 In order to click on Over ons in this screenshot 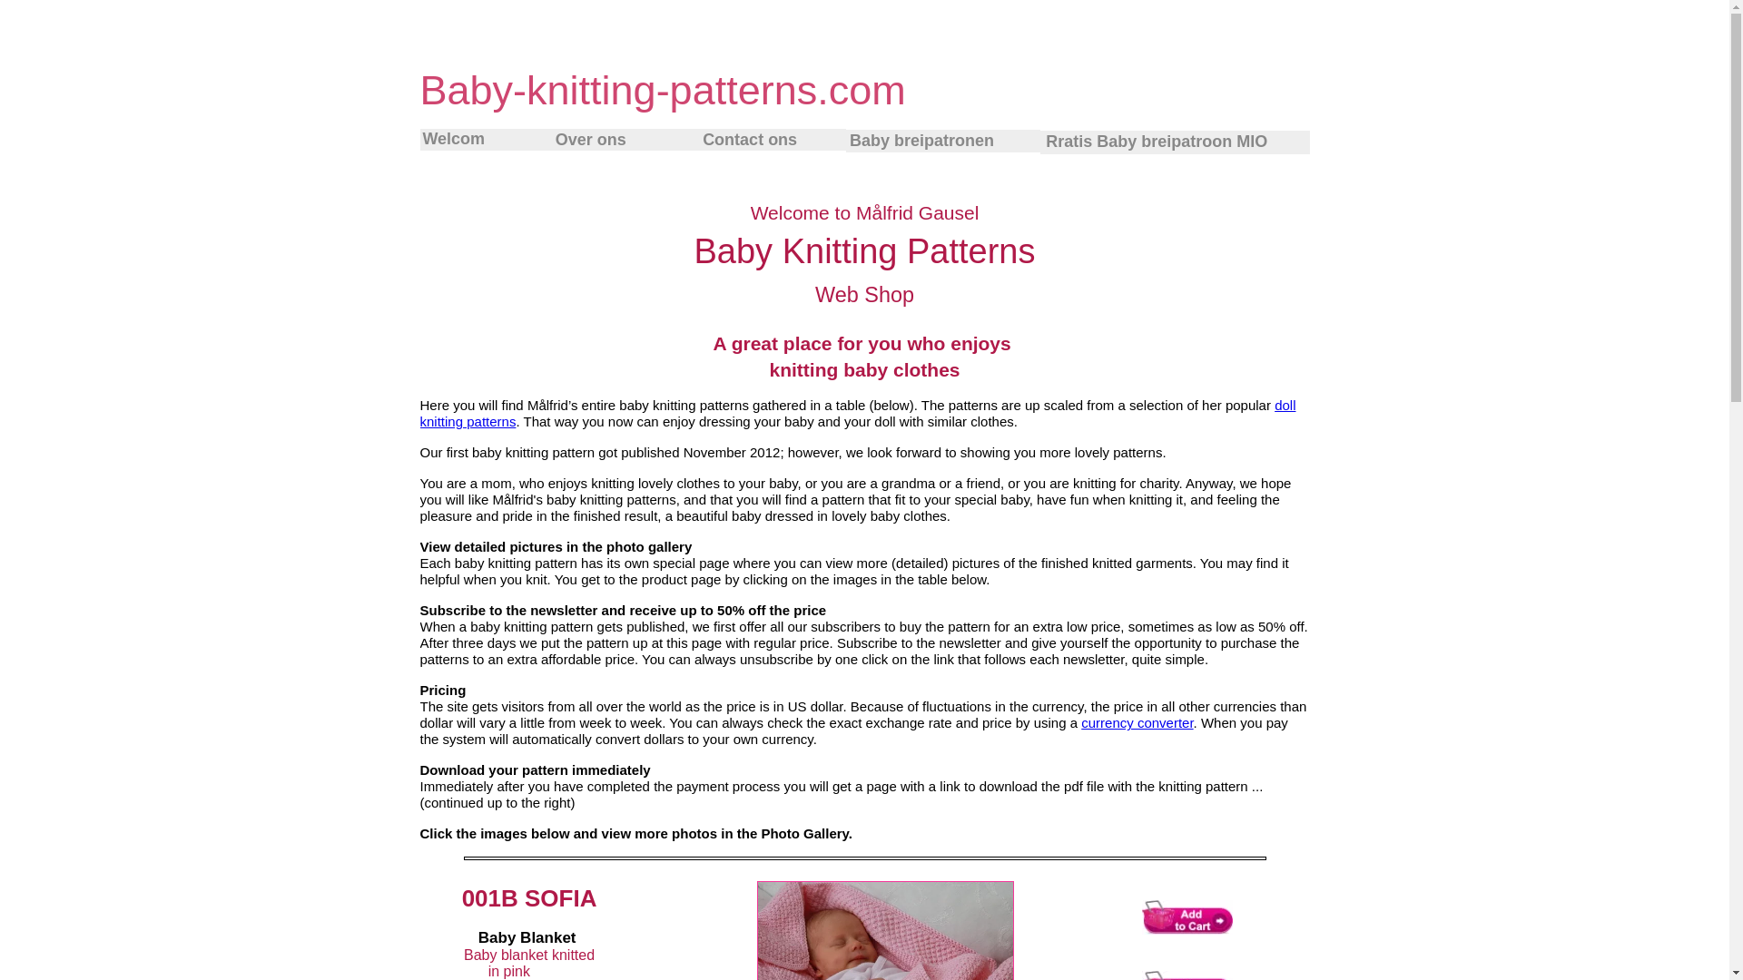, I will do `click(626, 140)`.